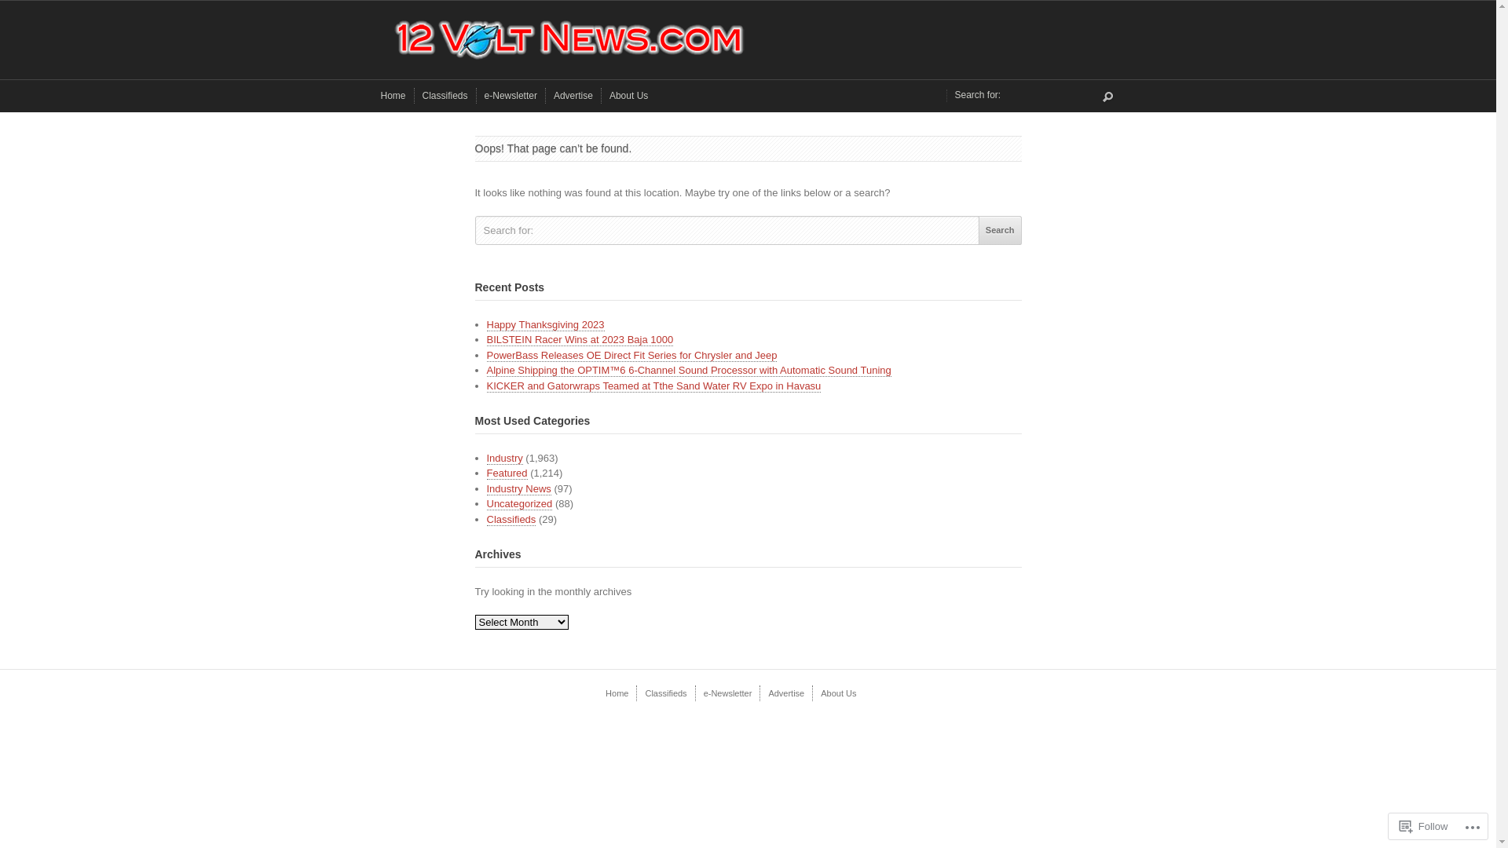 The height and width of the screenshot is (848, 1508). Describe the element at coordinates (512, 520) in the screenshot. I see `Classifieds` at that location.